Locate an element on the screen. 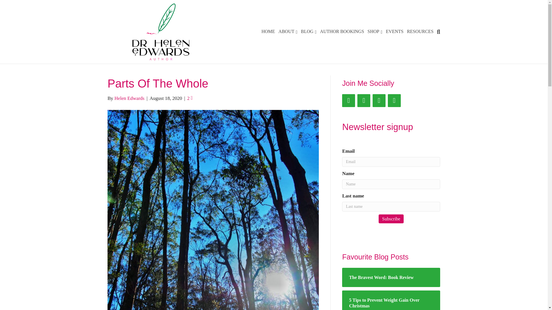 The width and height of the screenshot is (552, 310). HOME is located at coordinates (269, 32).